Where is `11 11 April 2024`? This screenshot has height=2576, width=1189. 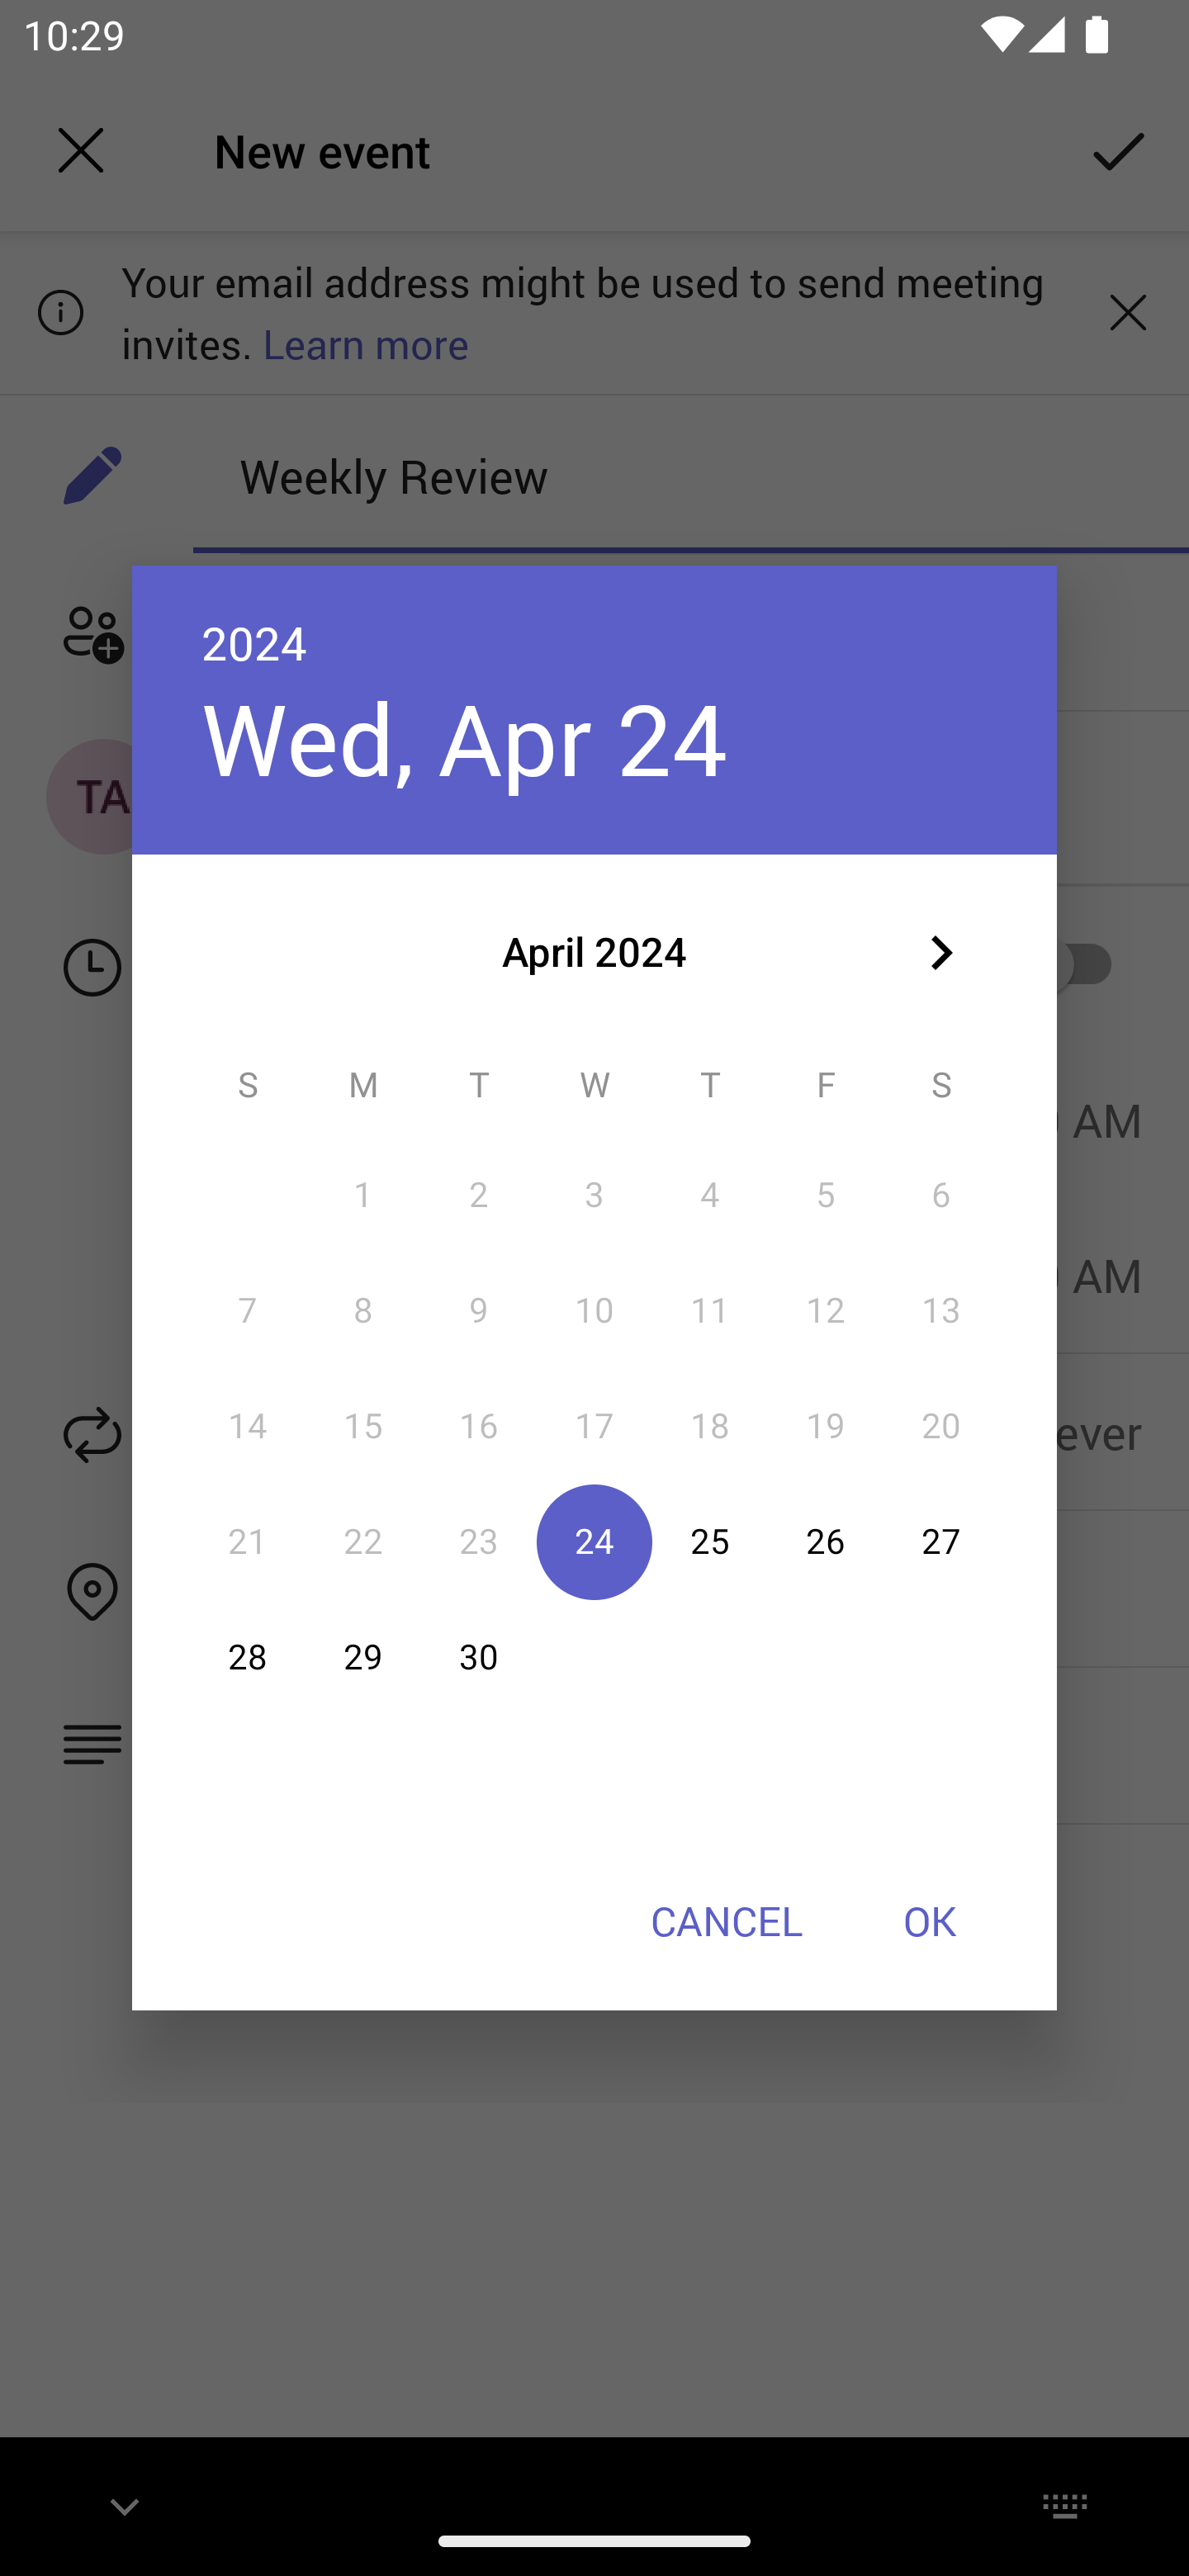
11 11 April 2024 is located at coordinates (710, 1311).